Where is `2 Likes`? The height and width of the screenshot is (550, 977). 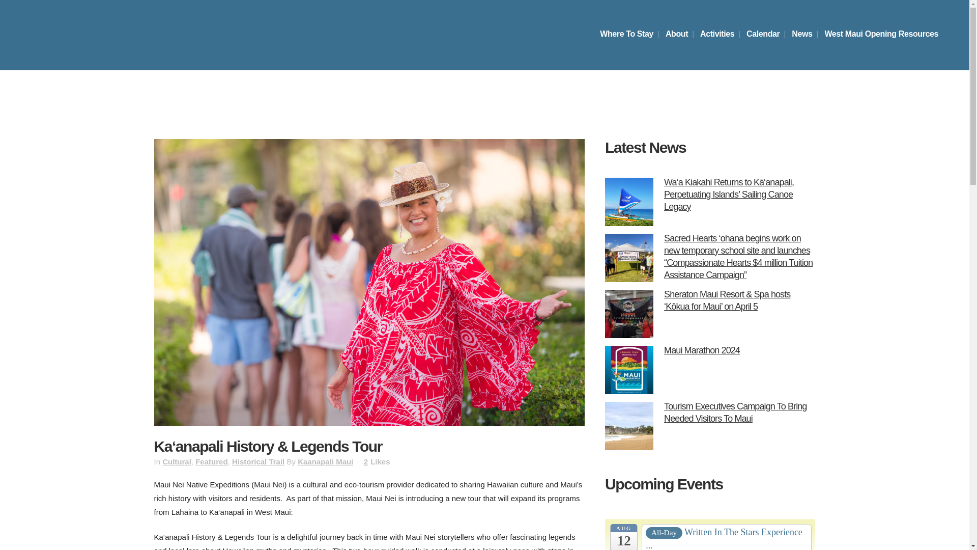
2 Likes is located at coordinates (377, 461).